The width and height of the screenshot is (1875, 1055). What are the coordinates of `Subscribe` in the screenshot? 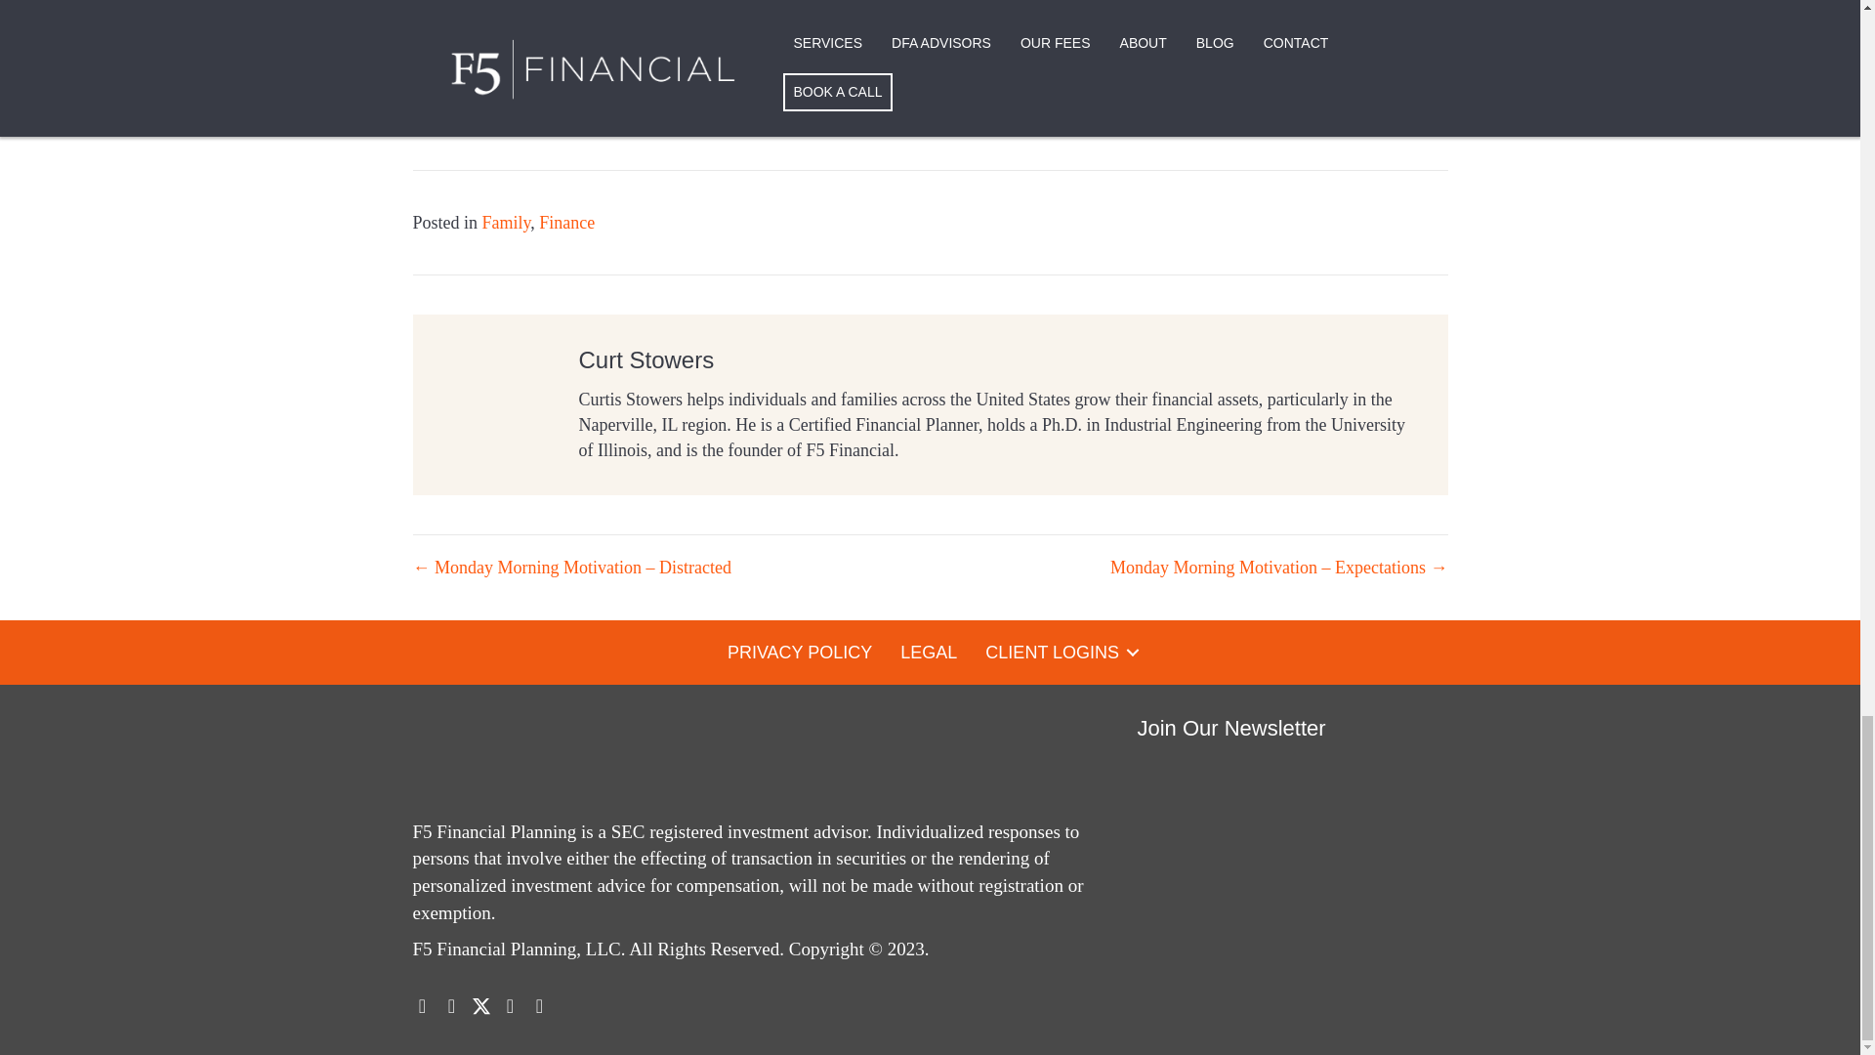 It's located at (1152, 80).